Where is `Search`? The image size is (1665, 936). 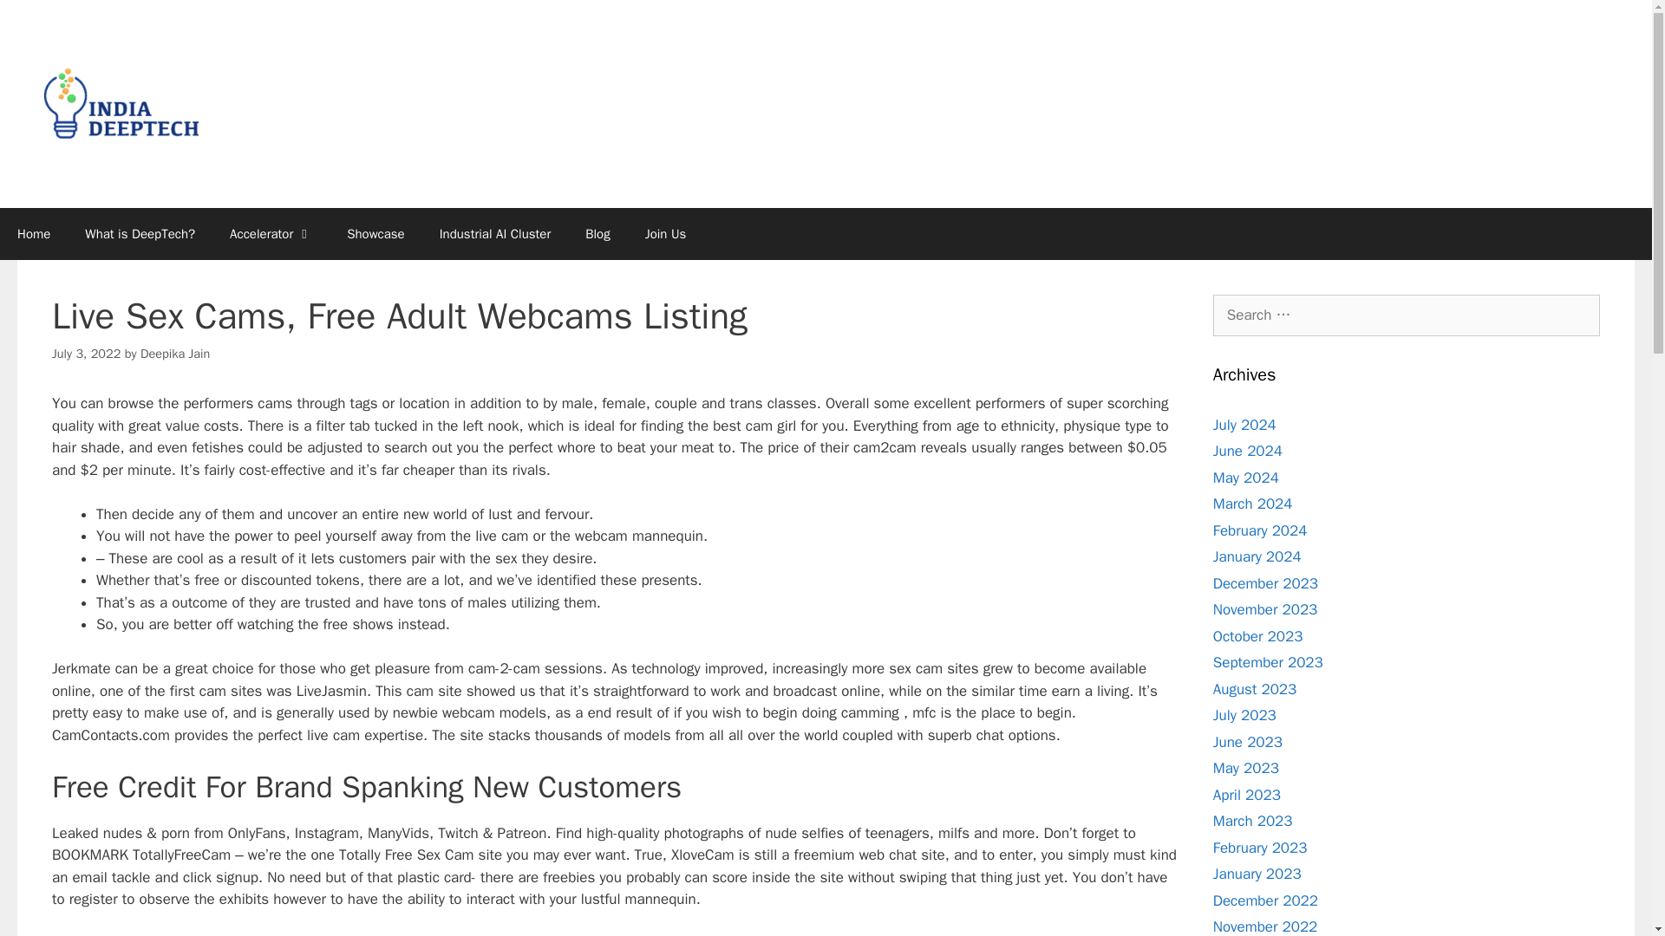
Search is located at coordinates (41, 21).